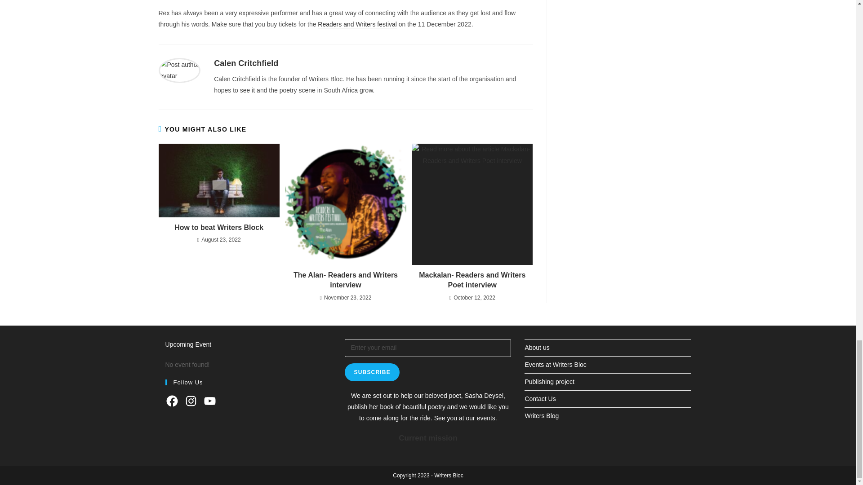 The width and height of the screenshot is (863, 485). Describe the element at coordinates (371, 372) in the screenshot. I see `SUBSCRIBE` at that location.